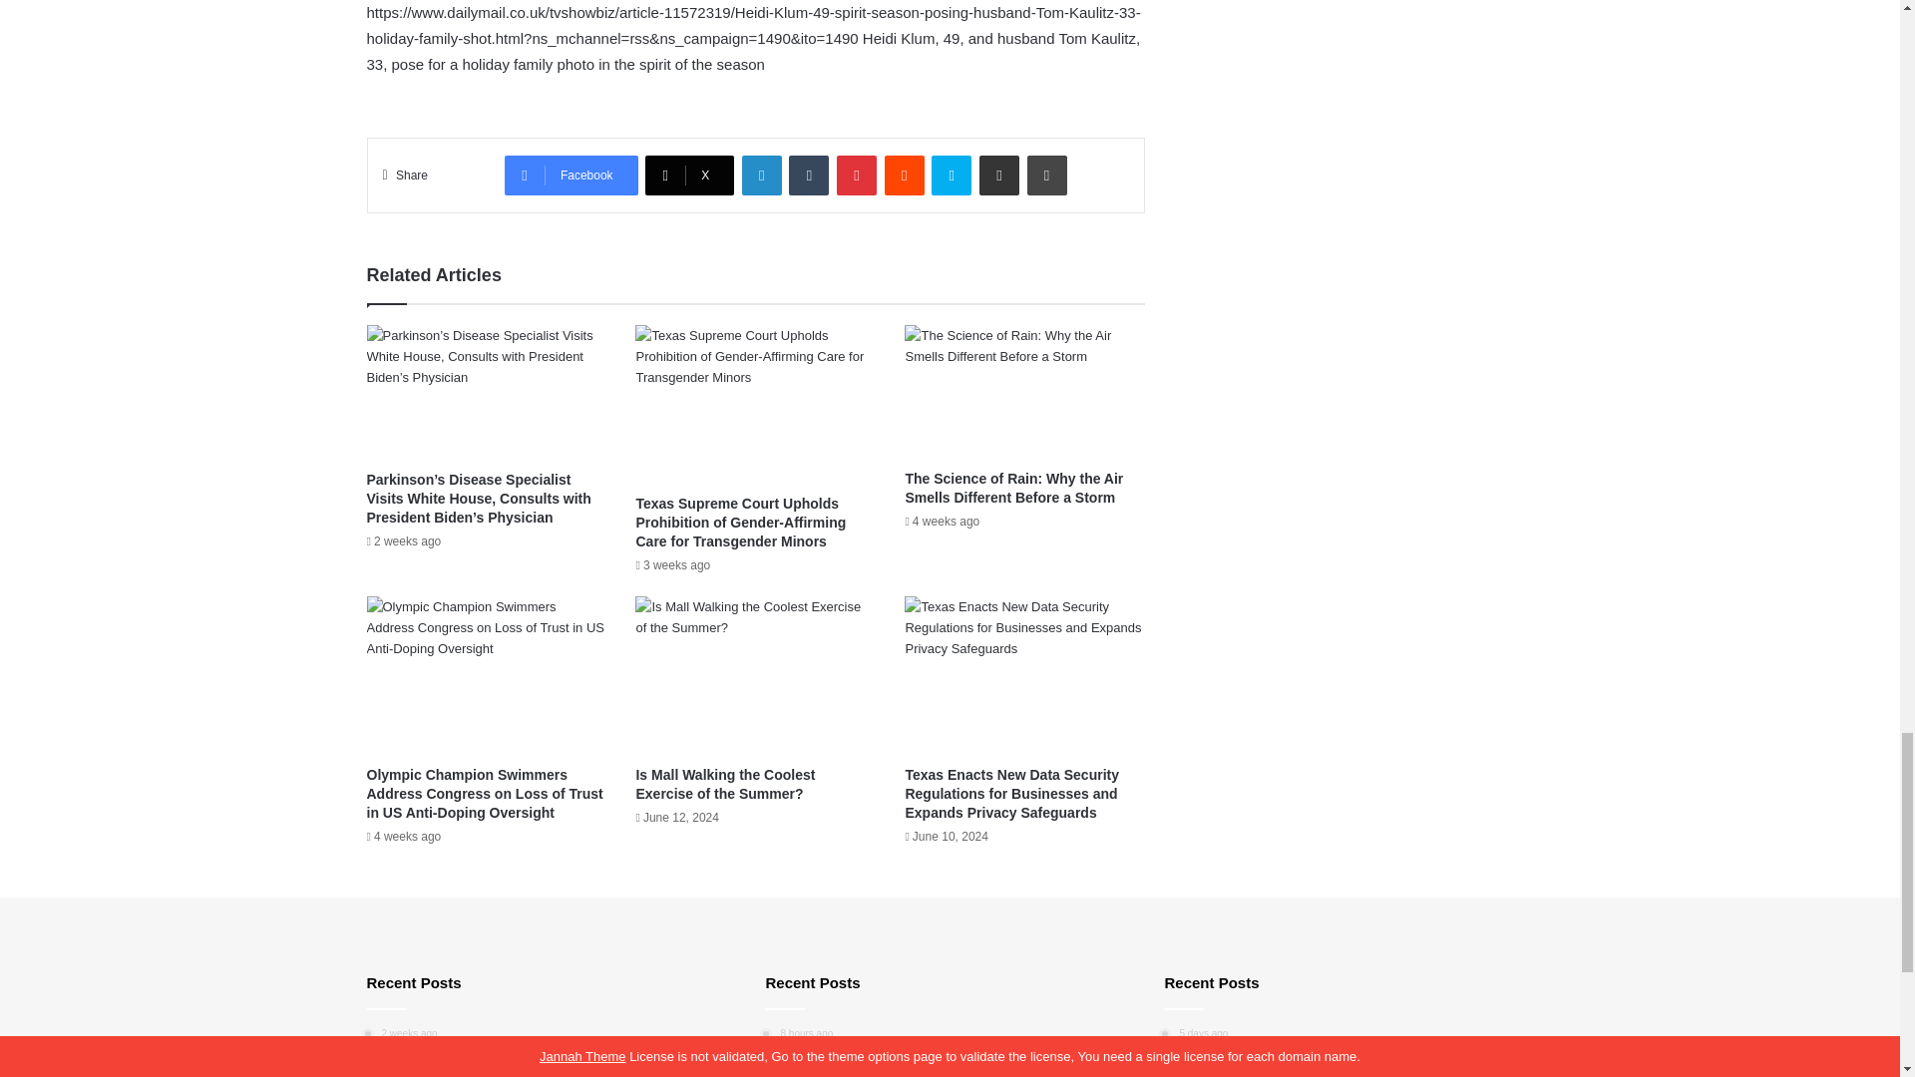 The height and width of the screenshot is (1077, 1915). What do you see at coordinates (809, 175) in the screenshot?
I see `Tumblr` at bounding box center [809, 175].